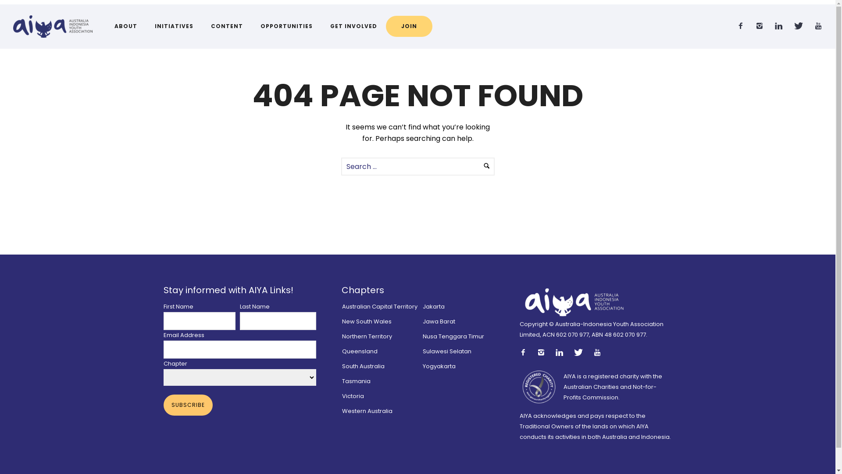 The image size is (842, 474). I want to click on ABOUT, so click(126, 26).